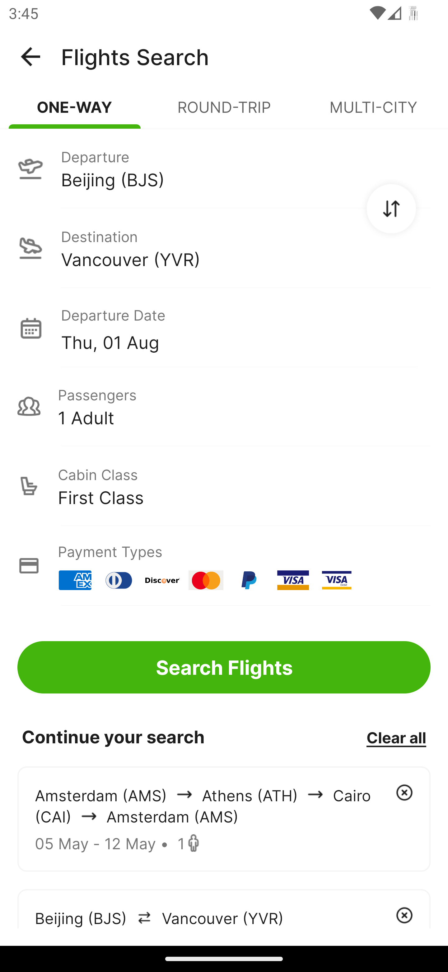 This screenshot has height=972, width=448. Describe the element at coordinates (75, 112) in the screenshot. I see `ONE-WAY` at that location.